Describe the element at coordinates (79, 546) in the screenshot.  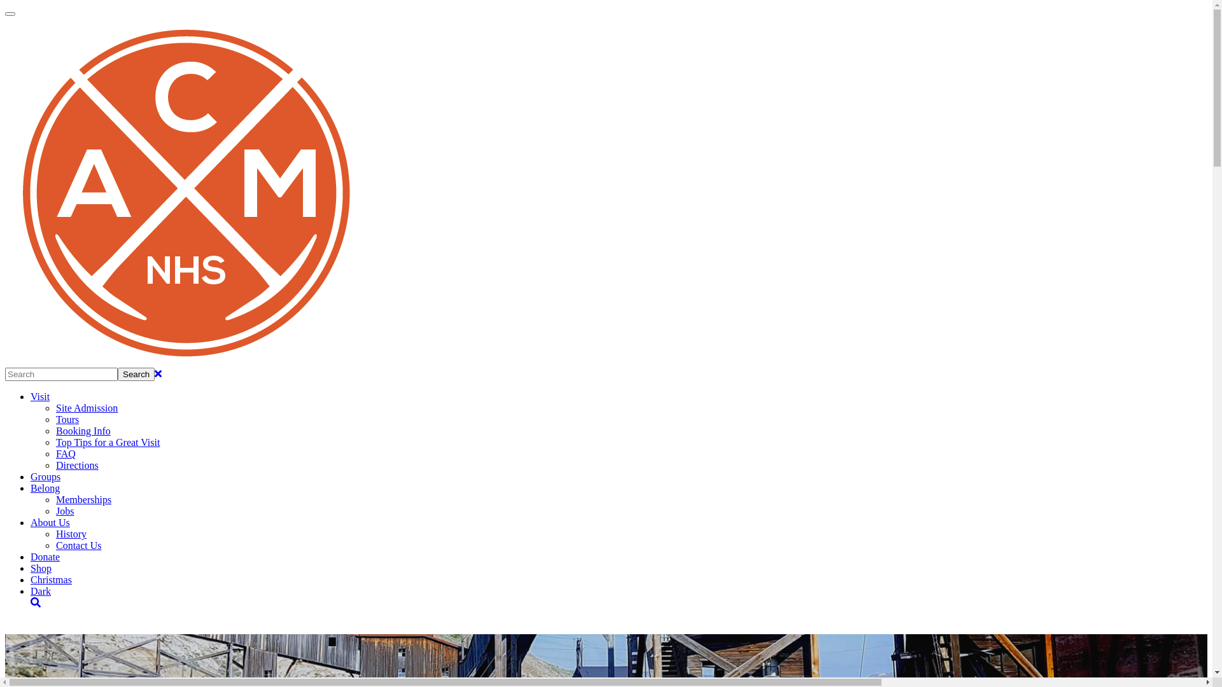
I see `Contact Us` at that location.